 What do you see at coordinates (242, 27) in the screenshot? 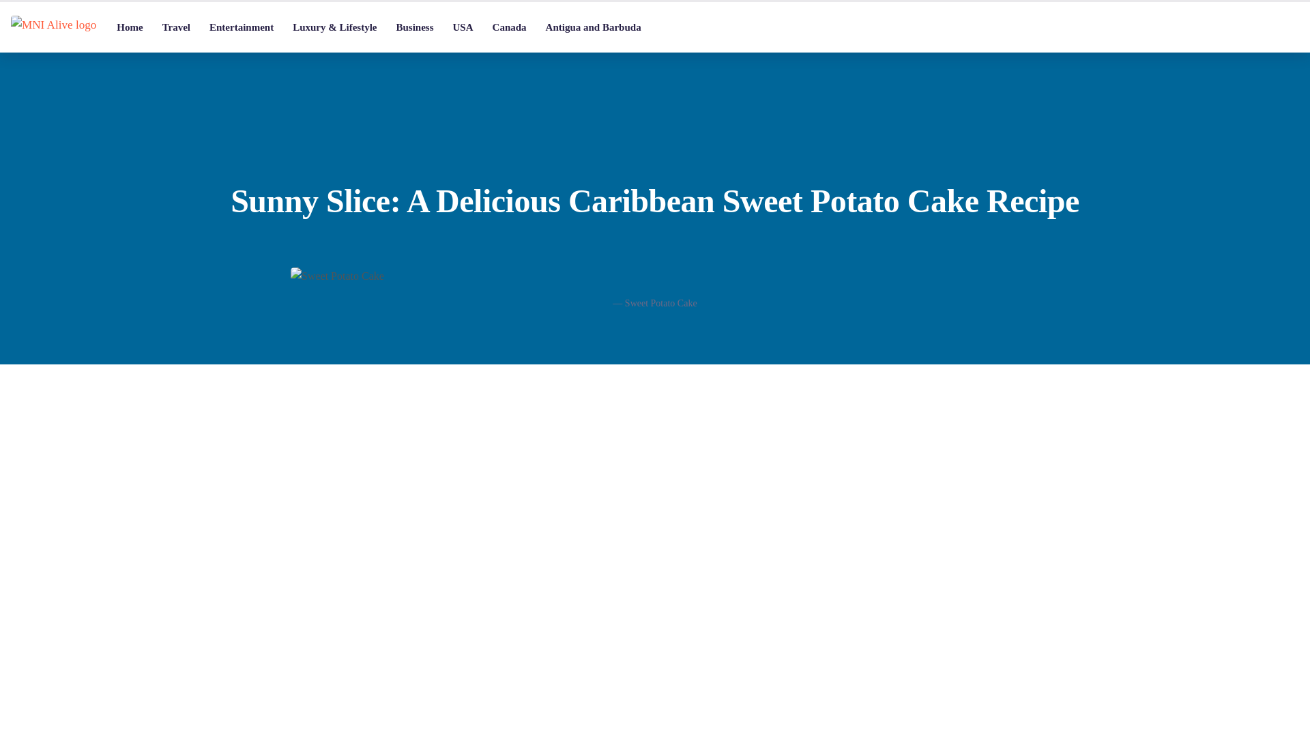
I see `Entertainment` at bounding box center [242, 27].